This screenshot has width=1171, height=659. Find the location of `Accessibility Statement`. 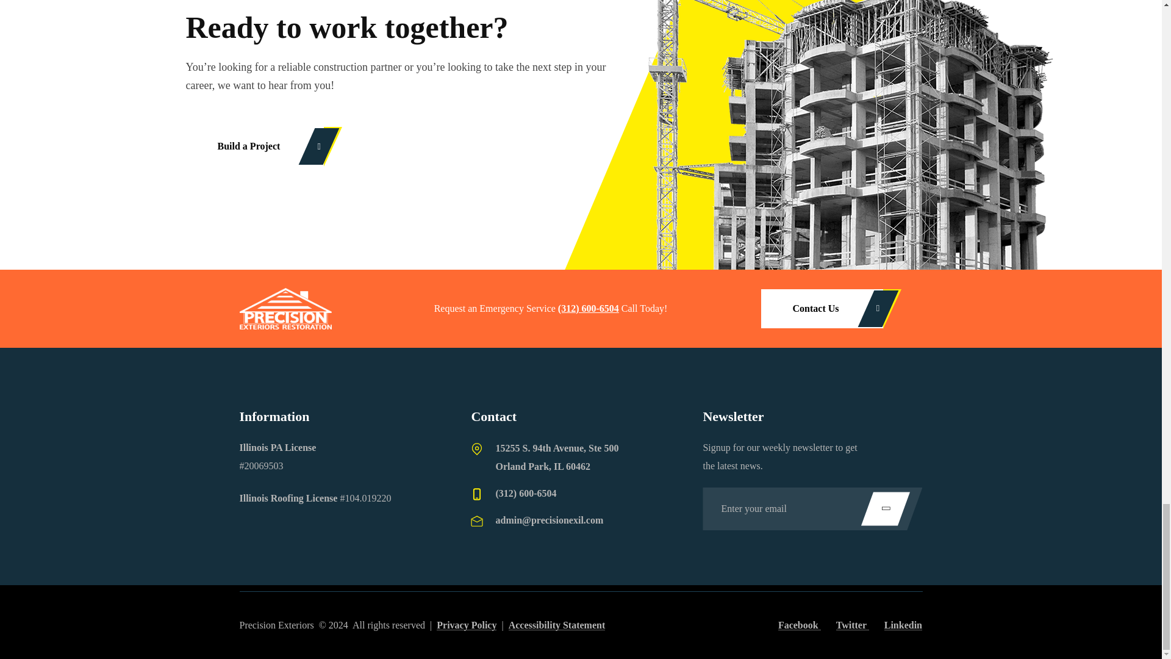

Accessibility Statement is located at coordinates (556, 625).